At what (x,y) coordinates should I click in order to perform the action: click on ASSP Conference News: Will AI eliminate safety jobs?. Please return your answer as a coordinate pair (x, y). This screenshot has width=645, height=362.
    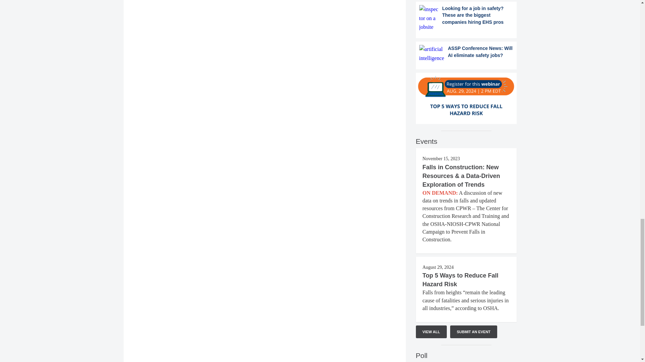
    Looking at the image, I should click on (466, 54).